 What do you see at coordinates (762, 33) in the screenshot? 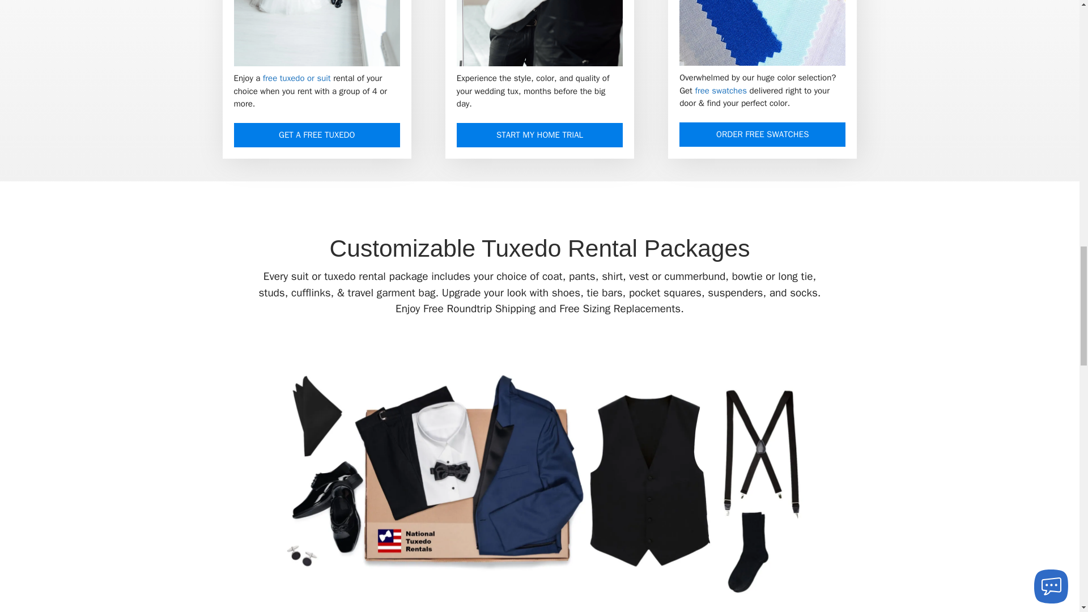
I see `SetOfFabricSwatchSamplesTexture` at bounding box center [762, 33].